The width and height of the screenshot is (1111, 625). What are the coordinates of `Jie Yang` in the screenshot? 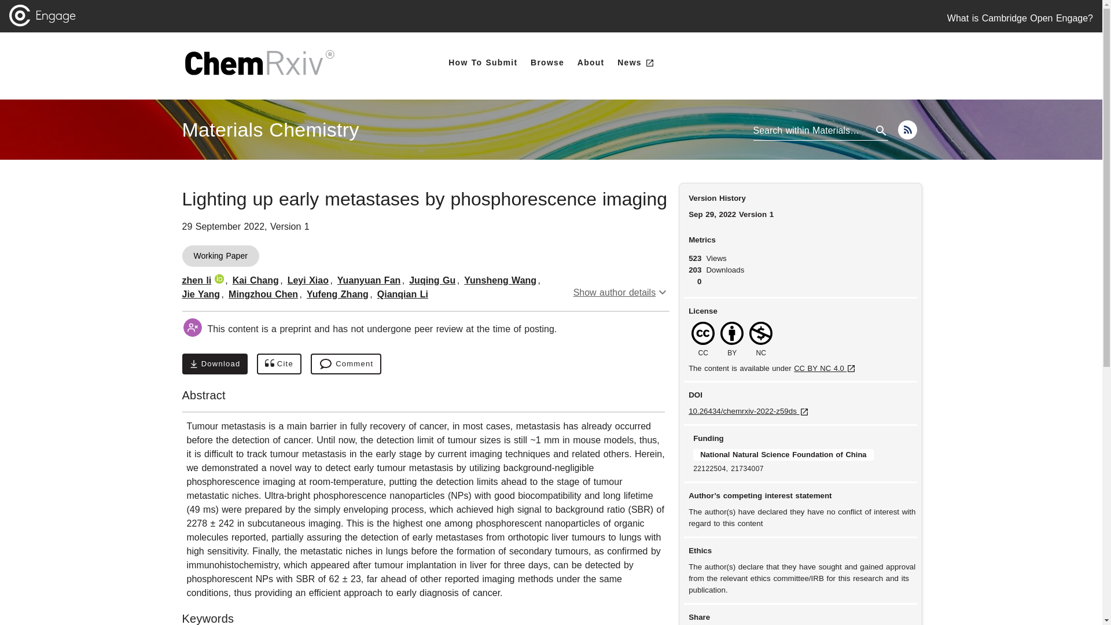 It's located at (201, 294).